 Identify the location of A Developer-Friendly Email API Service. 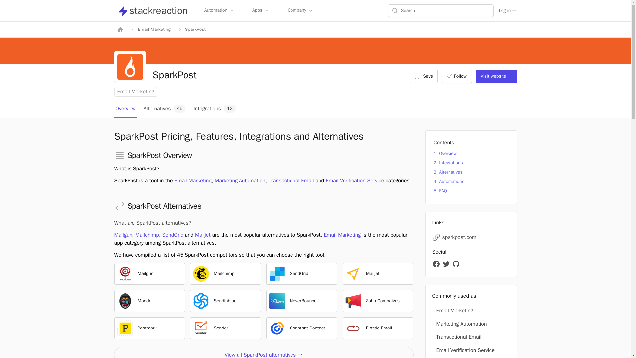
(160, 274).